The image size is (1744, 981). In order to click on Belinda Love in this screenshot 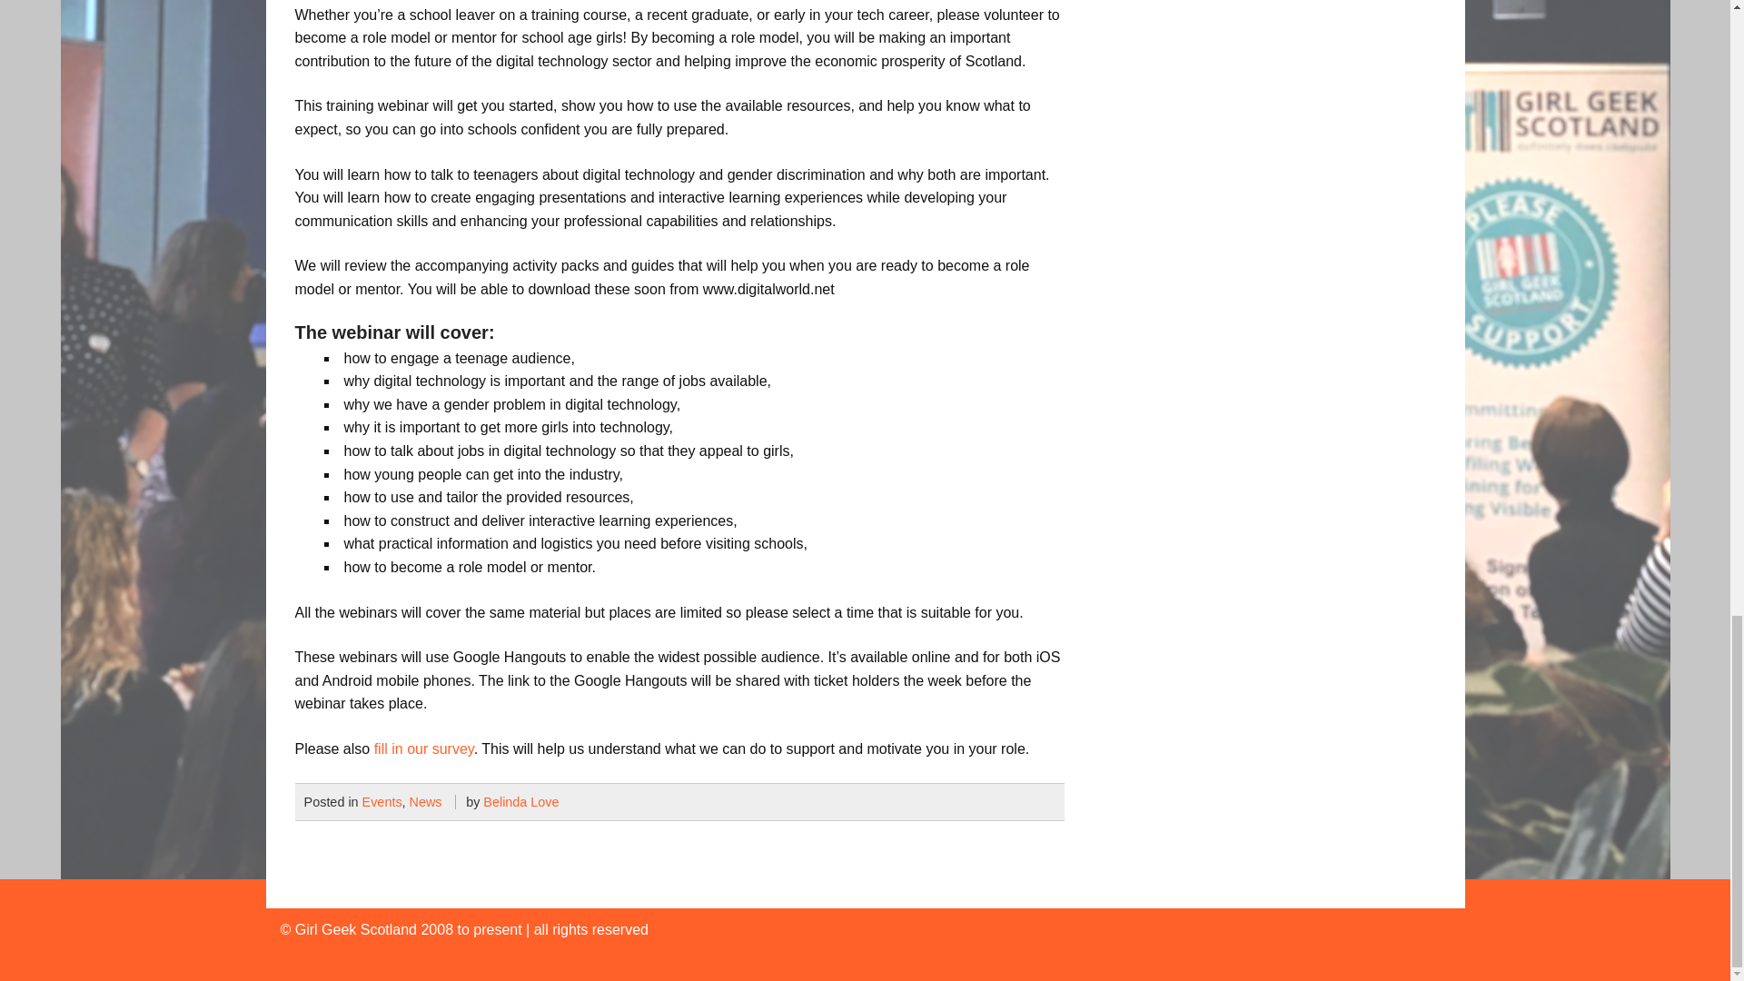, I will do `click(520, 801)`.